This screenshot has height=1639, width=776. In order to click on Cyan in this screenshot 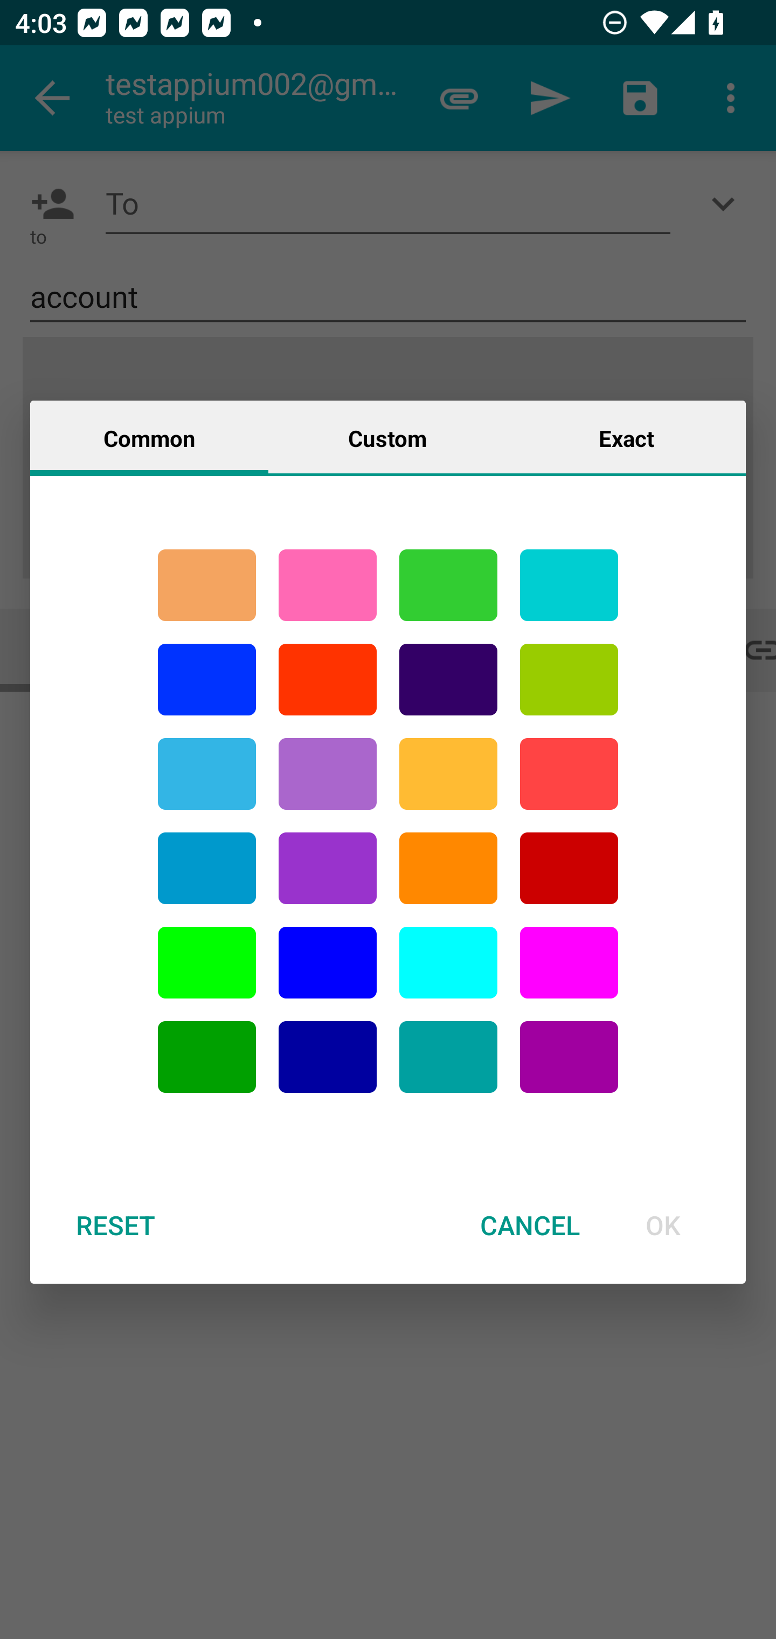, I will do `click(448, 1057)`.